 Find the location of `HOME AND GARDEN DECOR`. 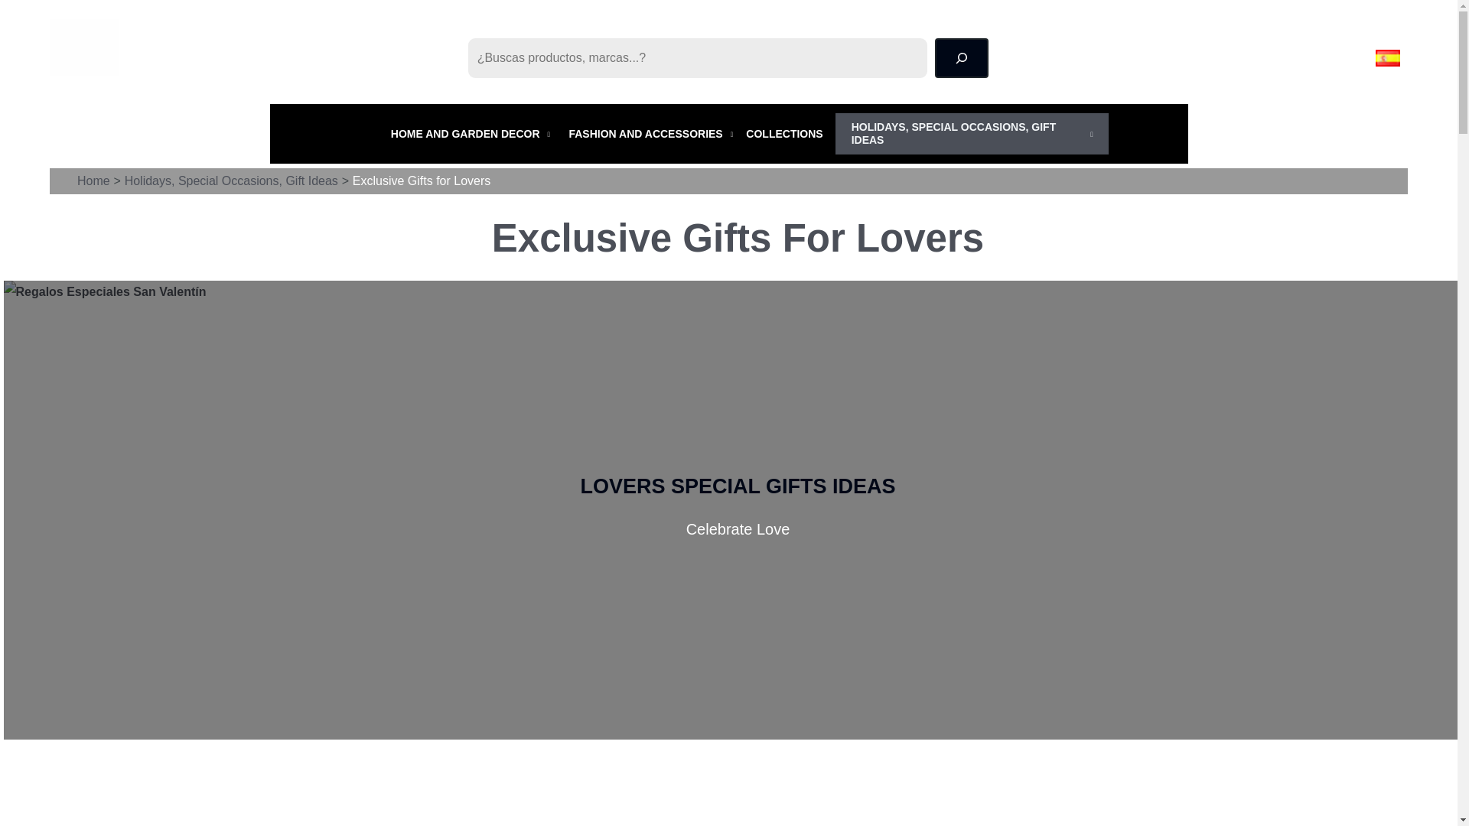

HOME AND GARDEN DECOR is located at coordinates (474, 133).